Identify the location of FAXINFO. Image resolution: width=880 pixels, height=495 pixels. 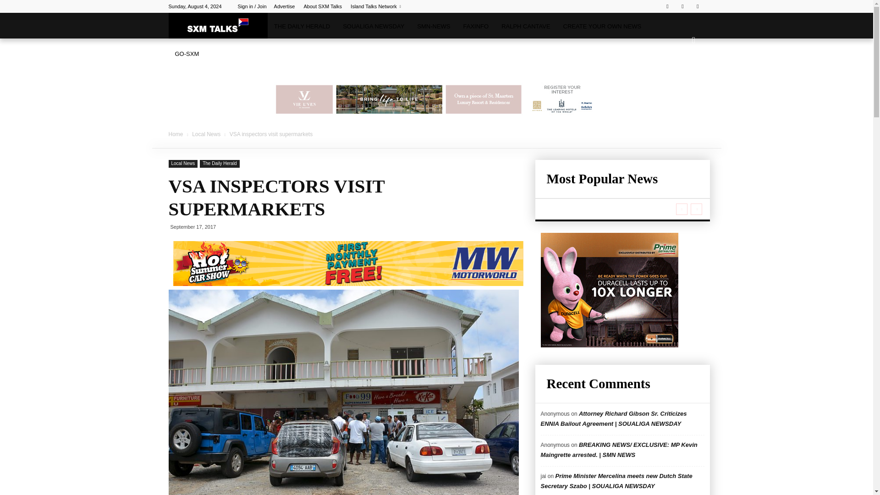
(476, 27).